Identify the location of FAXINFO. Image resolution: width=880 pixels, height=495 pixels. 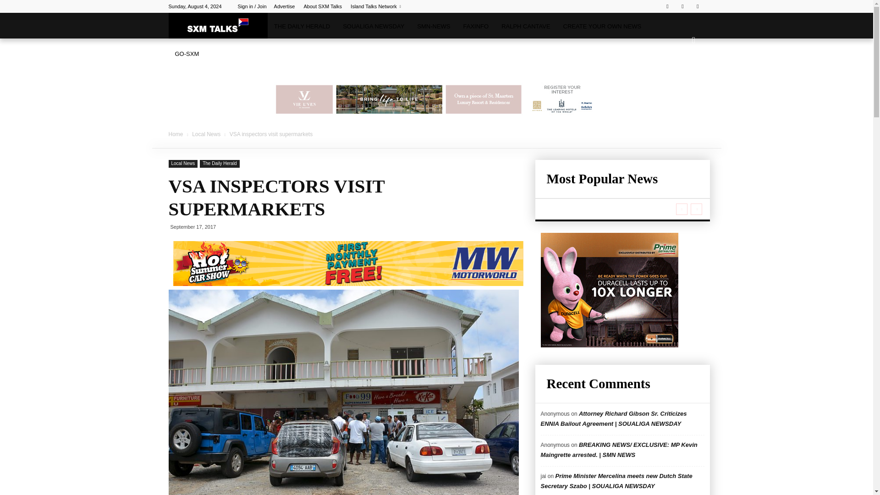
(476, 27).